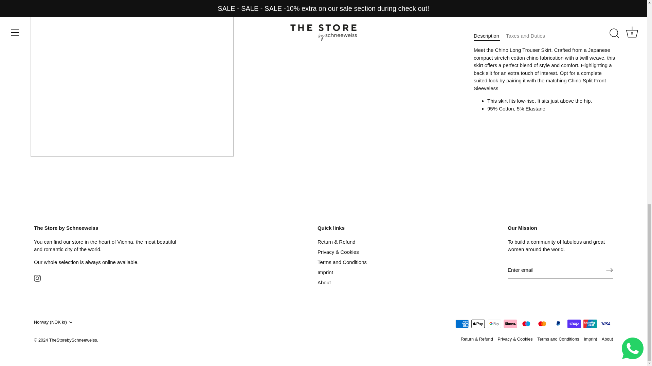  What do you see at coordinates (462, 323) in the screenshot?
I see `American Express` at bounding box center [462, 323].